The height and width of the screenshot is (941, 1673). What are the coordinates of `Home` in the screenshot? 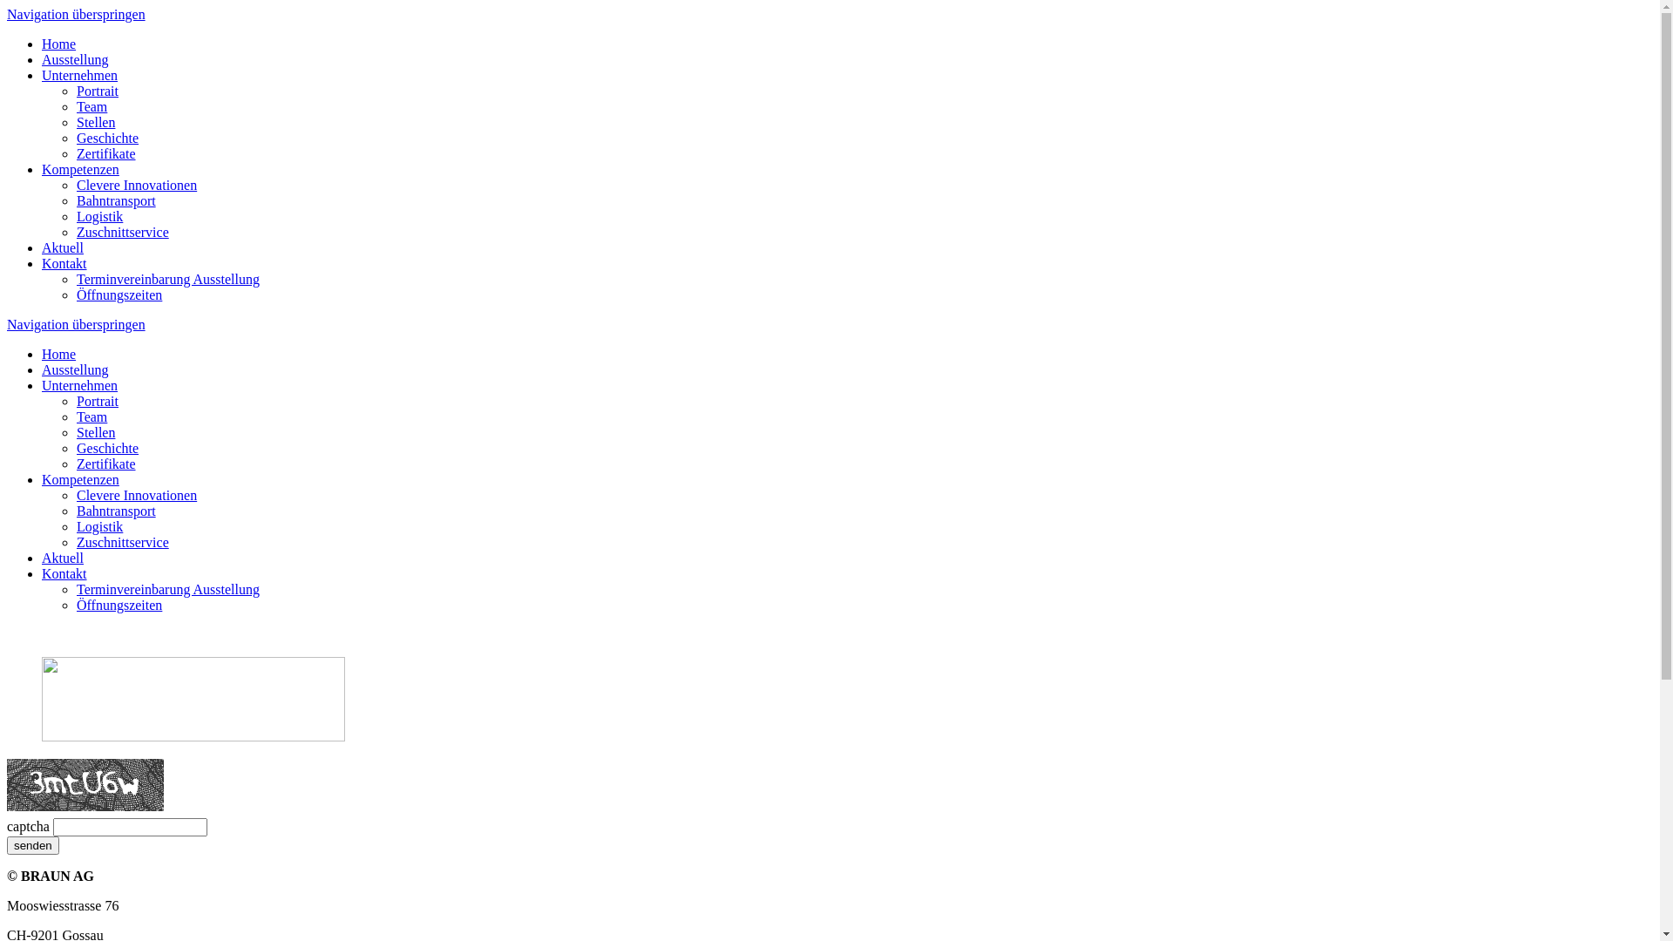 It's located at (59, 354).